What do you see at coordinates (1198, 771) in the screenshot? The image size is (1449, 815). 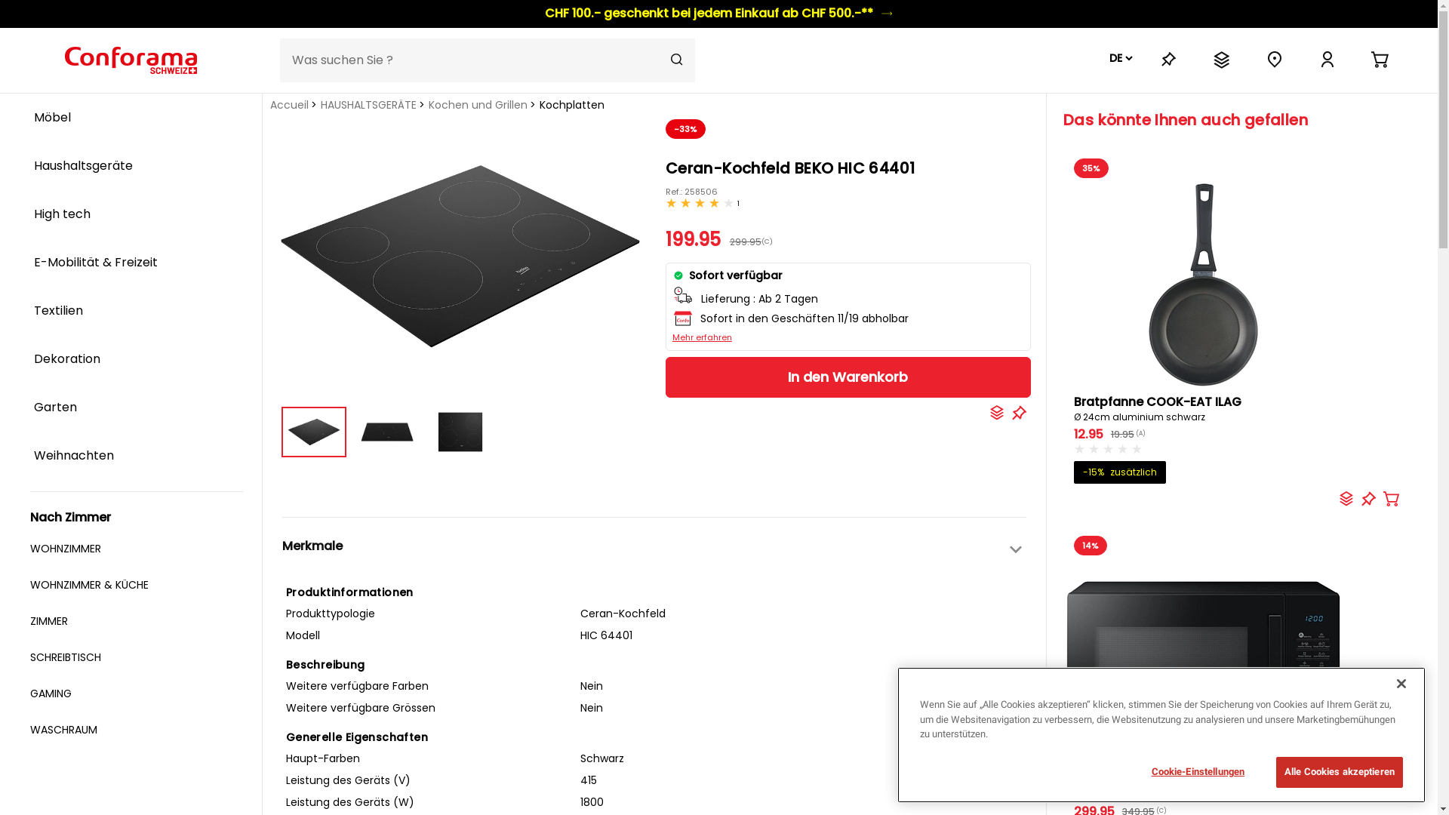 I see `Cookie-Einstellungen` at bounding box center [1198, 771].